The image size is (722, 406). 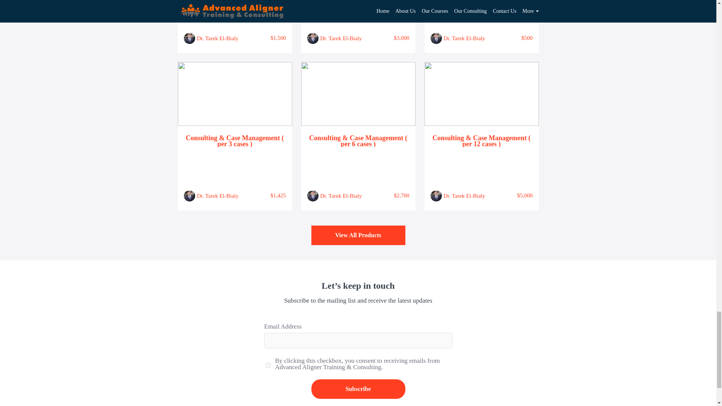 I want to click on View All Products, so click(x=358, y=235).